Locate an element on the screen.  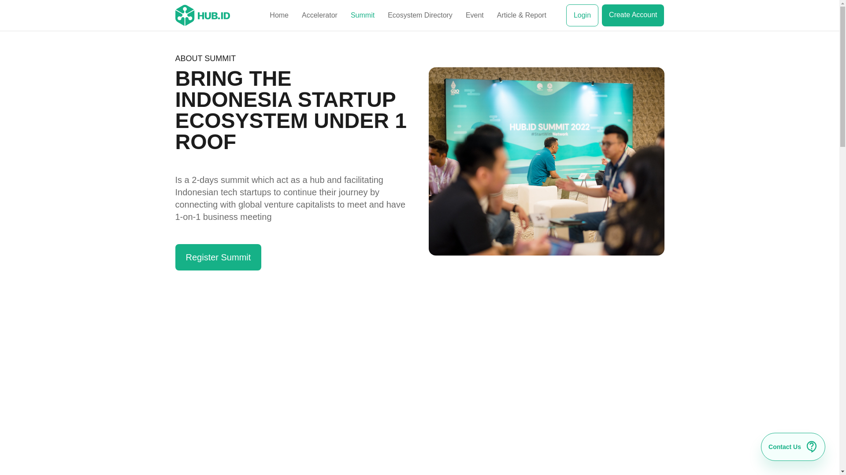
Register Summit is located at coordinates (218, 265).